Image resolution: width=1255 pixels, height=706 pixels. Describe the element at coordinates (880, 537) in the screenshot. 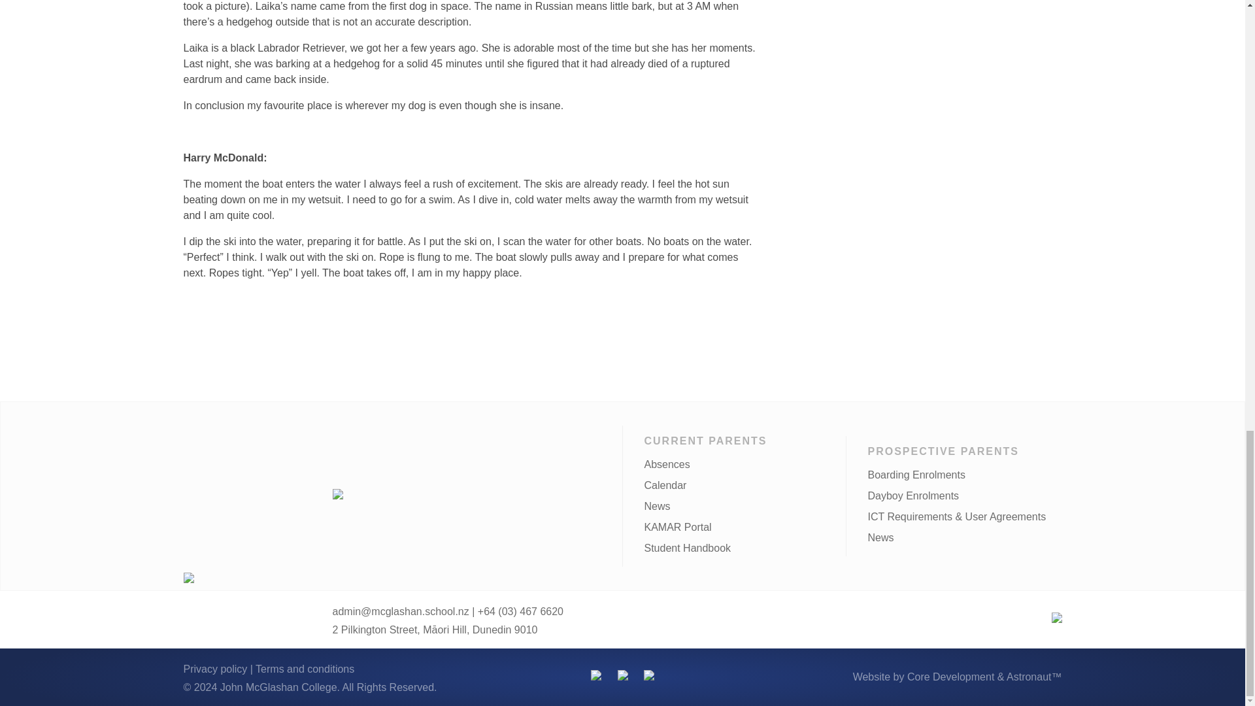

I see `News` at that location.